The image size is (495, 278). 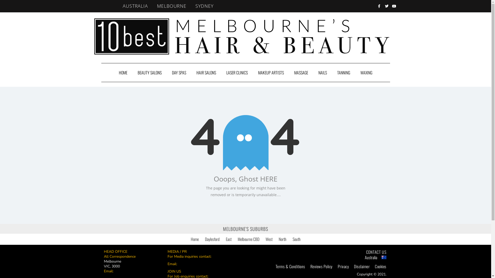 I want to click on HAIR SALONS, so click(x=206, y=73).